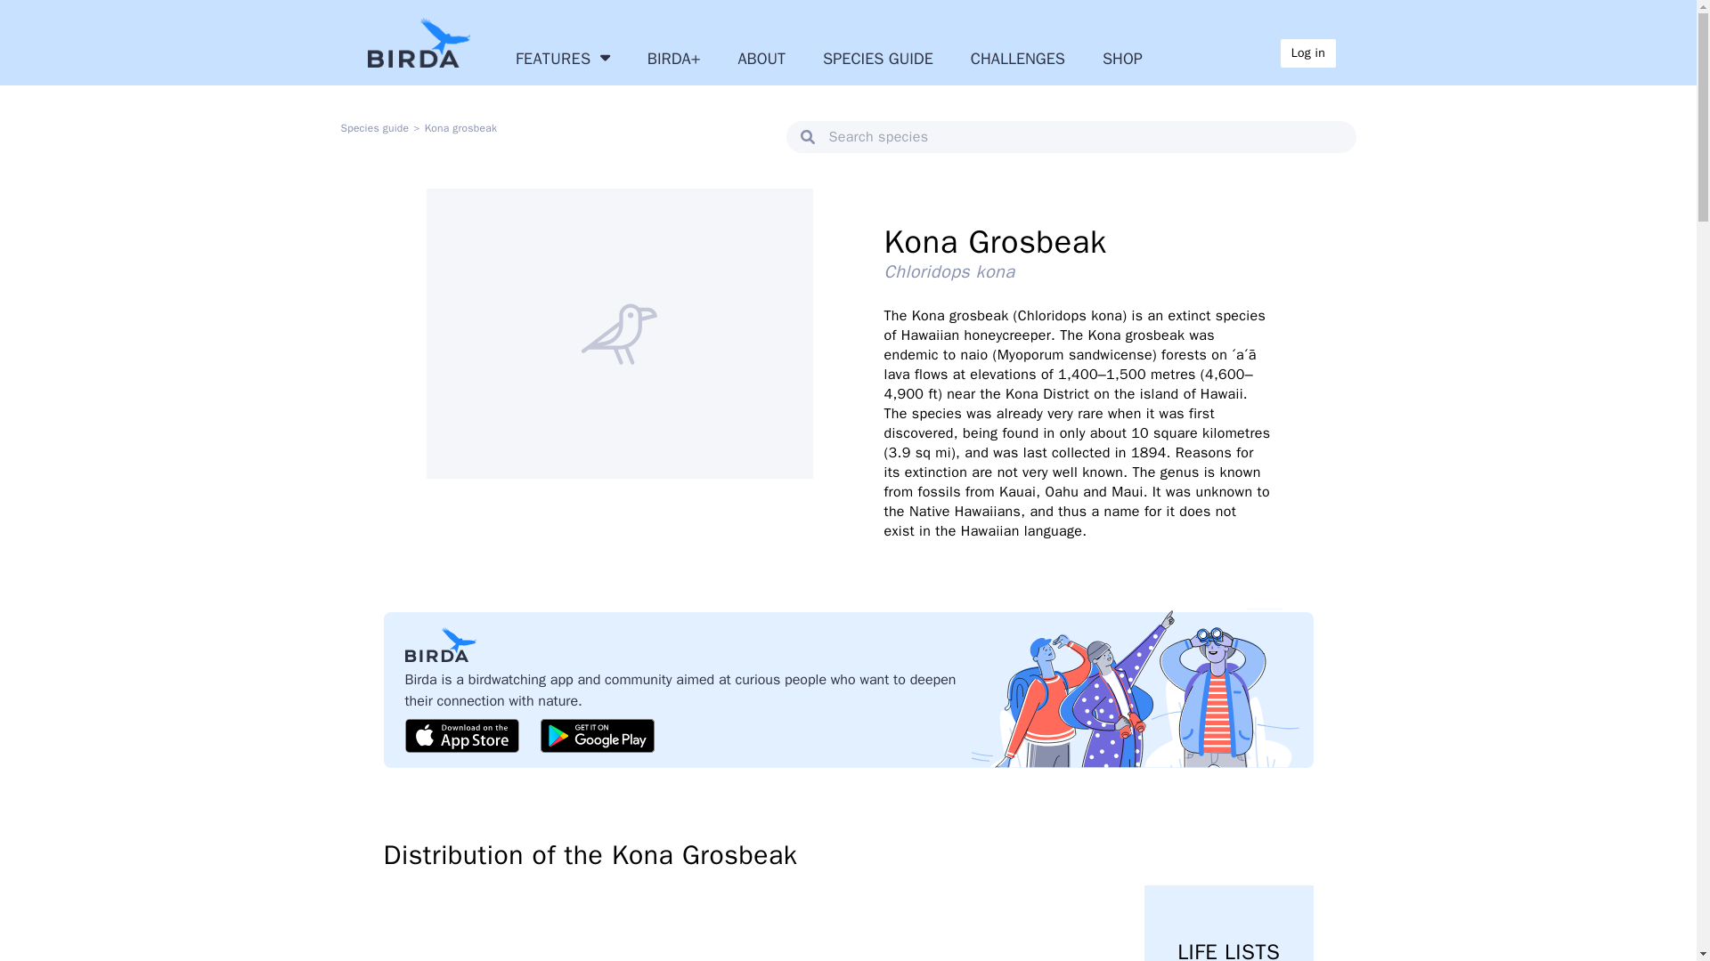 This screenshot has height=961, width=1710. Describe the element at coordinates (1307, 53) in the screenshot. I see `Log in` at that location.